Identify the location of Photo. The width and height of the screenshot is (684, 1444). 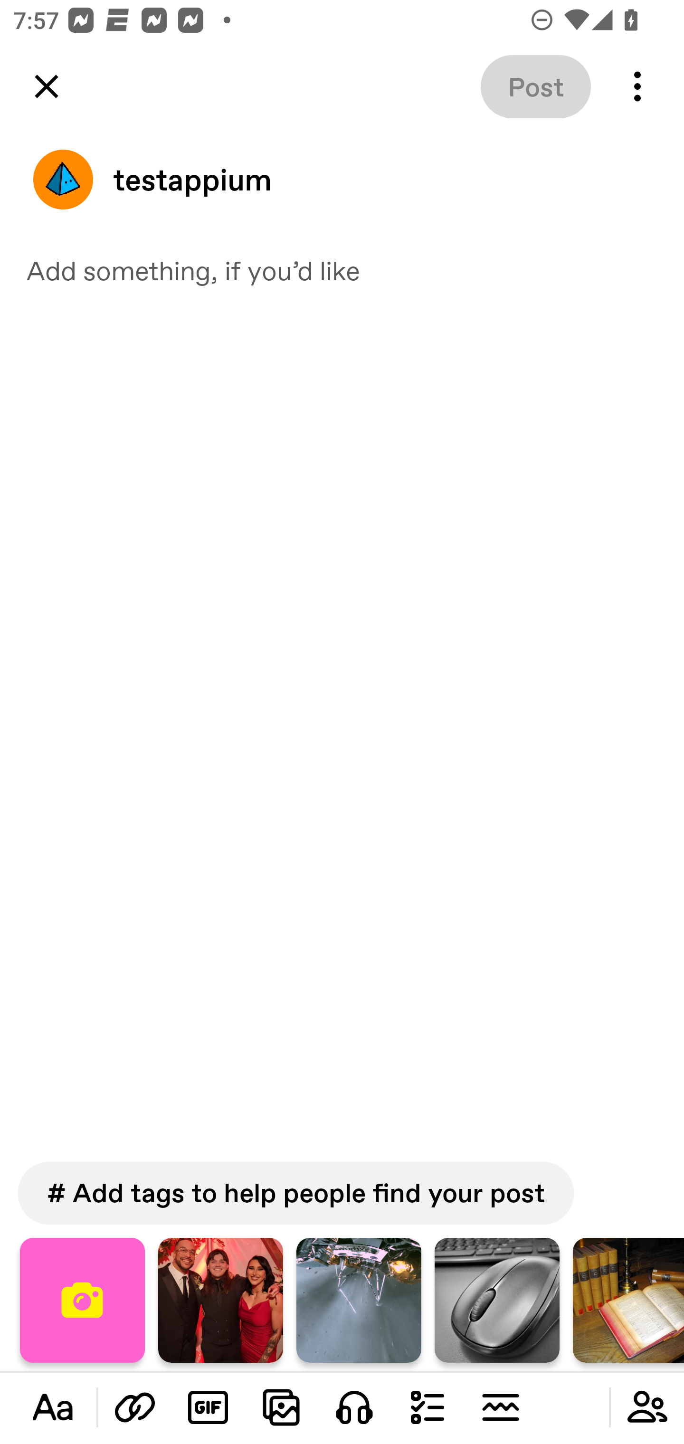
(628, 1300).